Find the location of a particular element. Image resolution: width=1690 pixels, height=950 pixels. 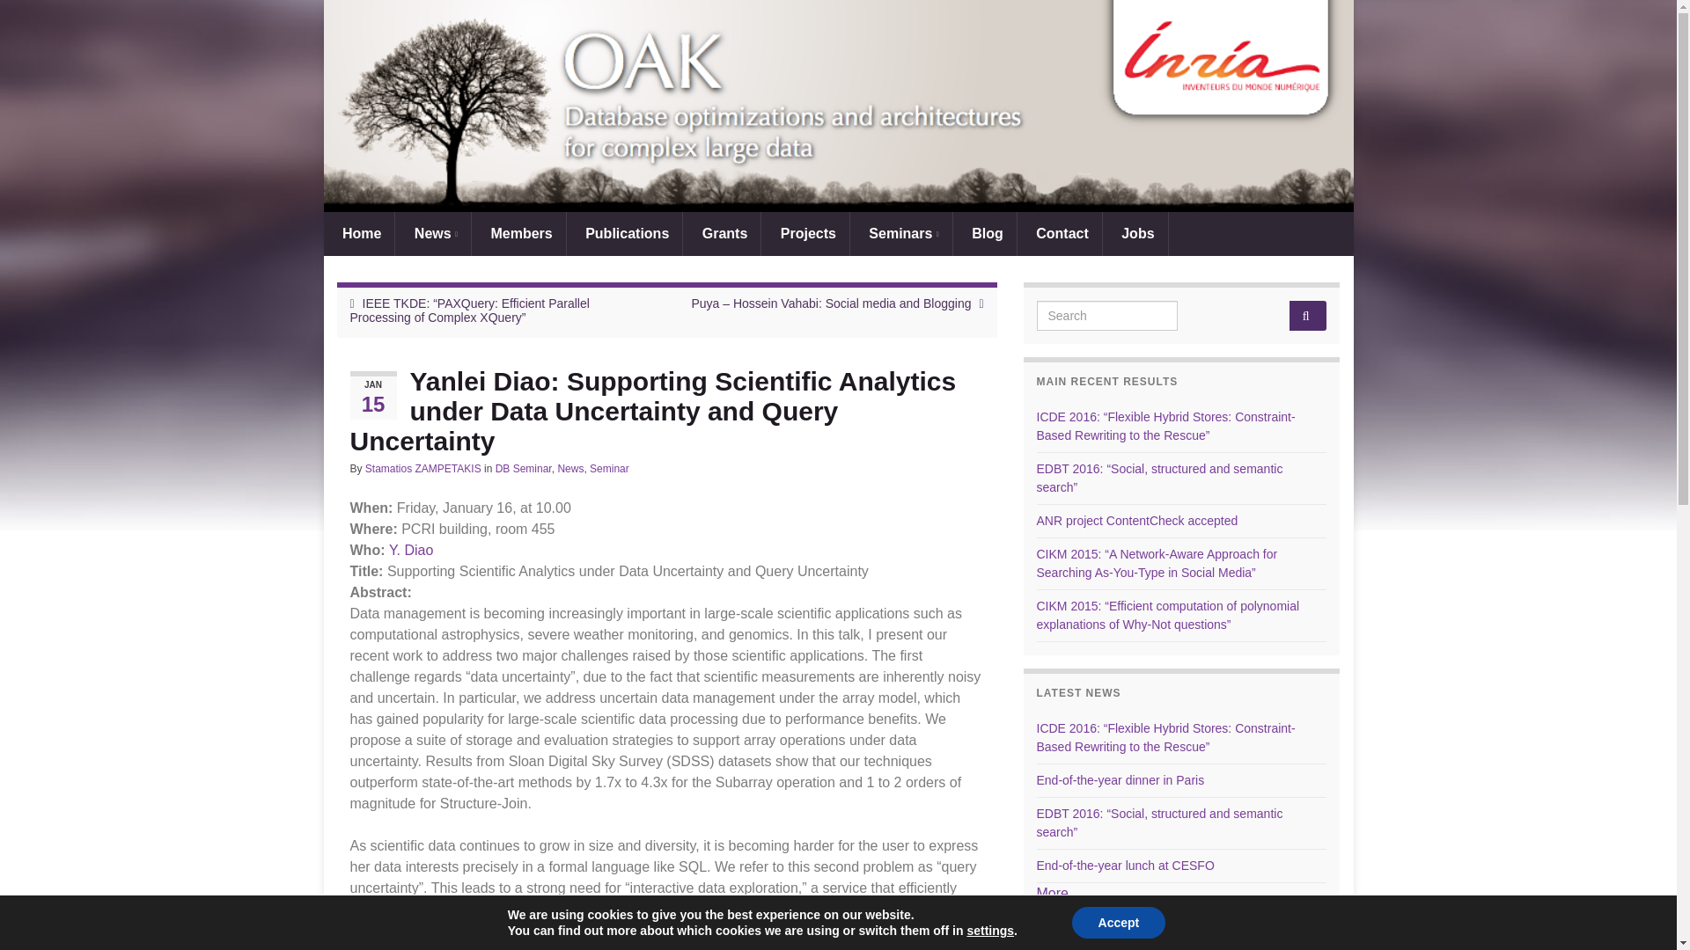

Publications is located at coordinates (624, 233).